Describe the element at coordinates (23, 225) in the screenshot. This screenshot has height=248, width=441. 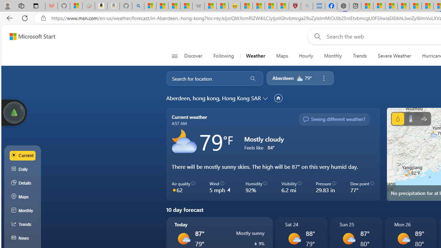
I see `Trends` at that location.